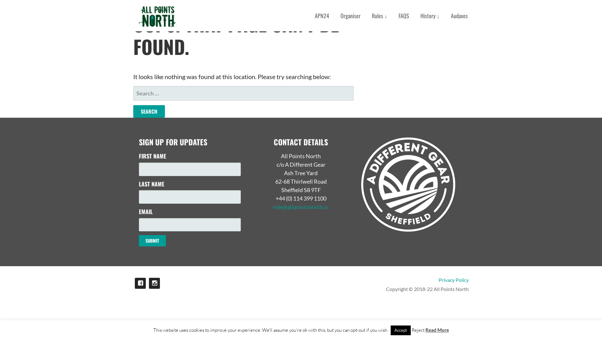 The image size is (602, 339). I want to click on Reject, so click(418, 330).